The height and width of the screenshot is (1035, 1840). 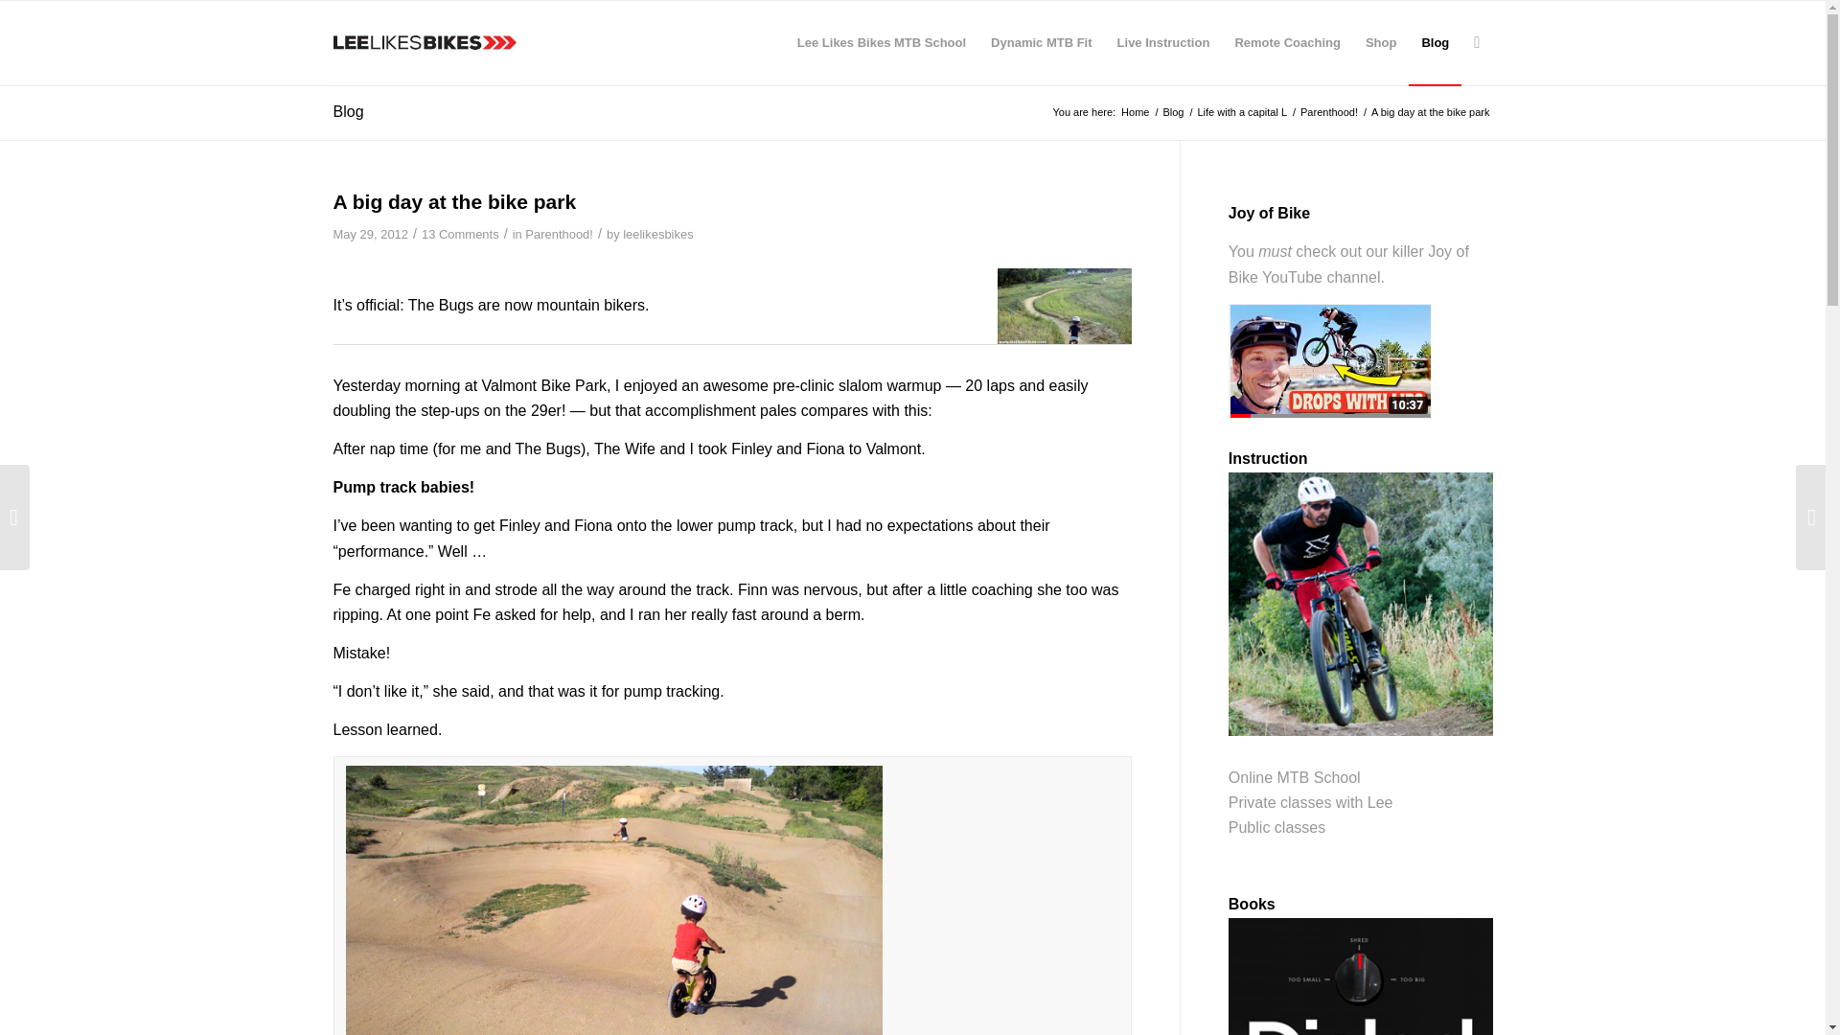 I want to click on Parenthood!, so click(x=1328, y=113).